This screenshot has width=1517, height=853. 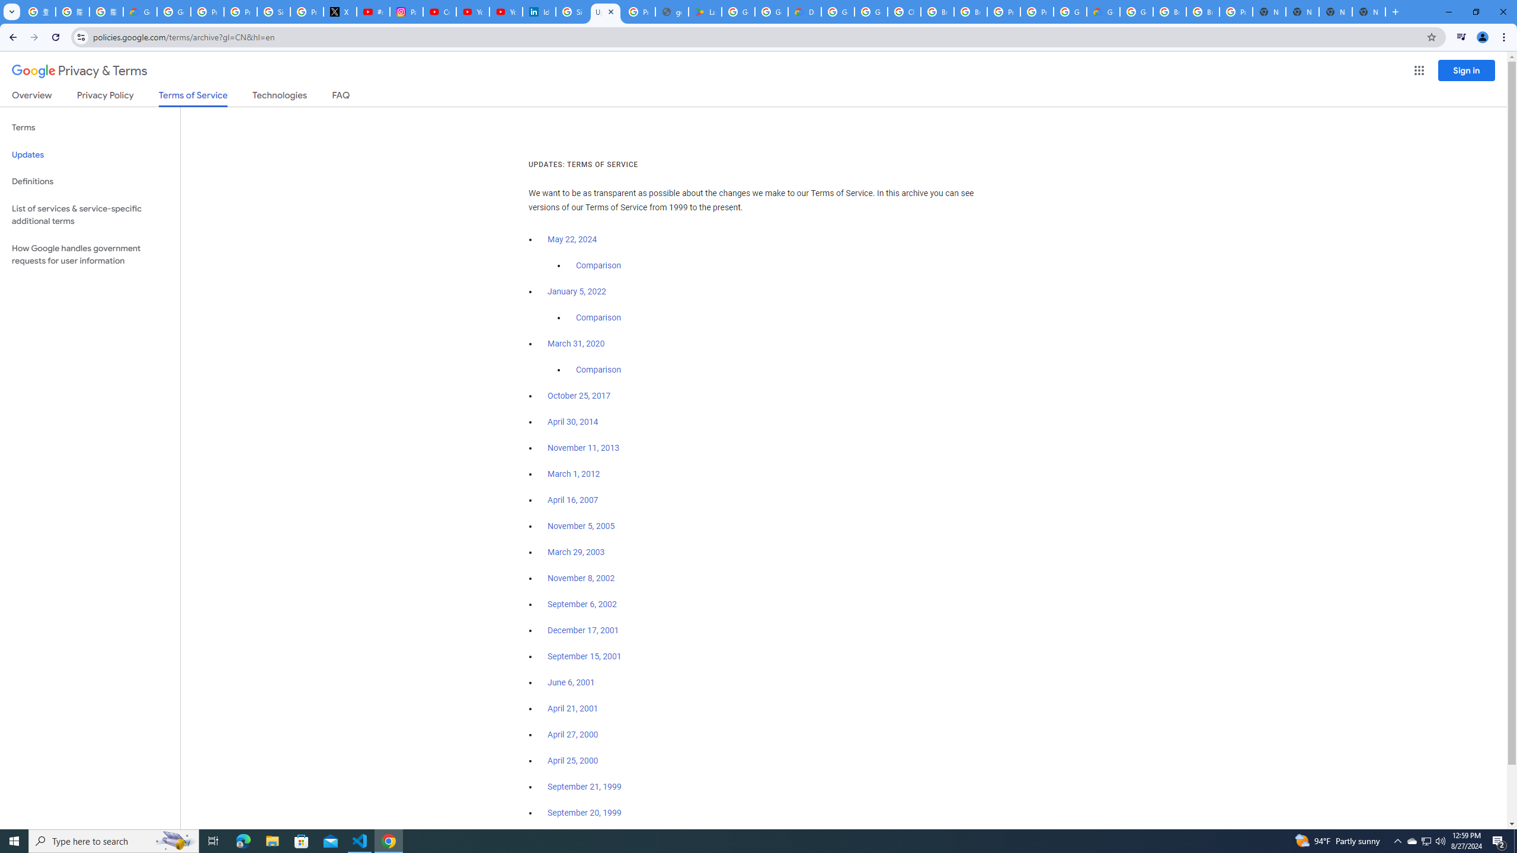 I want to click on Comparison, so click(x=599, y=370).